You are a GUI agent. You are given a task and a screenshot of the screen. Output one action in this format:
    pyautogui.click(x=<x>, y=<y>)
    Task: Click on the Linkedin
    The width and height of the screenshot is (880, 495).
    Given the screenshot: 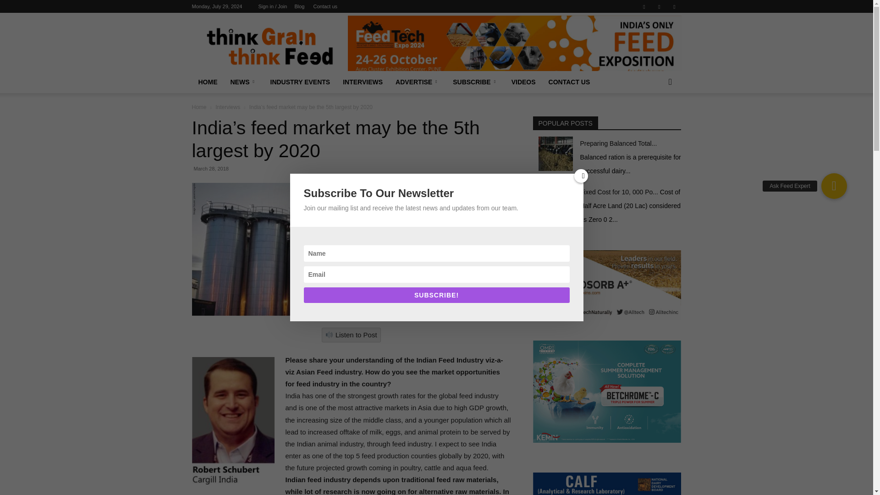 What is the action you would take?
    pyautogui.click(x=659, y=6)
    